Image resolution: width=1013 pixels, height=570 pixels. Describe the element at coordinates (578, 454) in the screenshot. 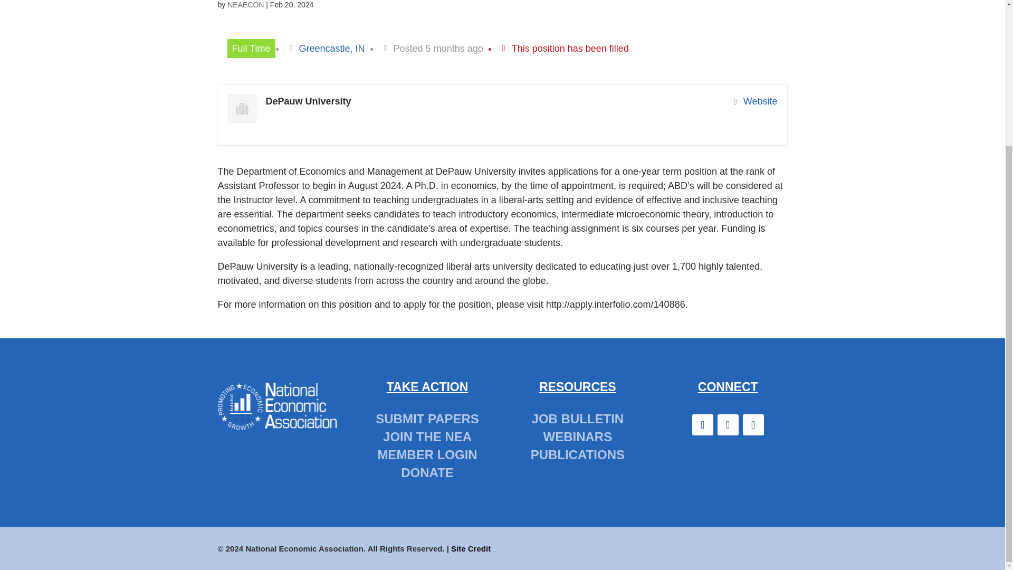

I see `PUBLICATIONS` at that location.